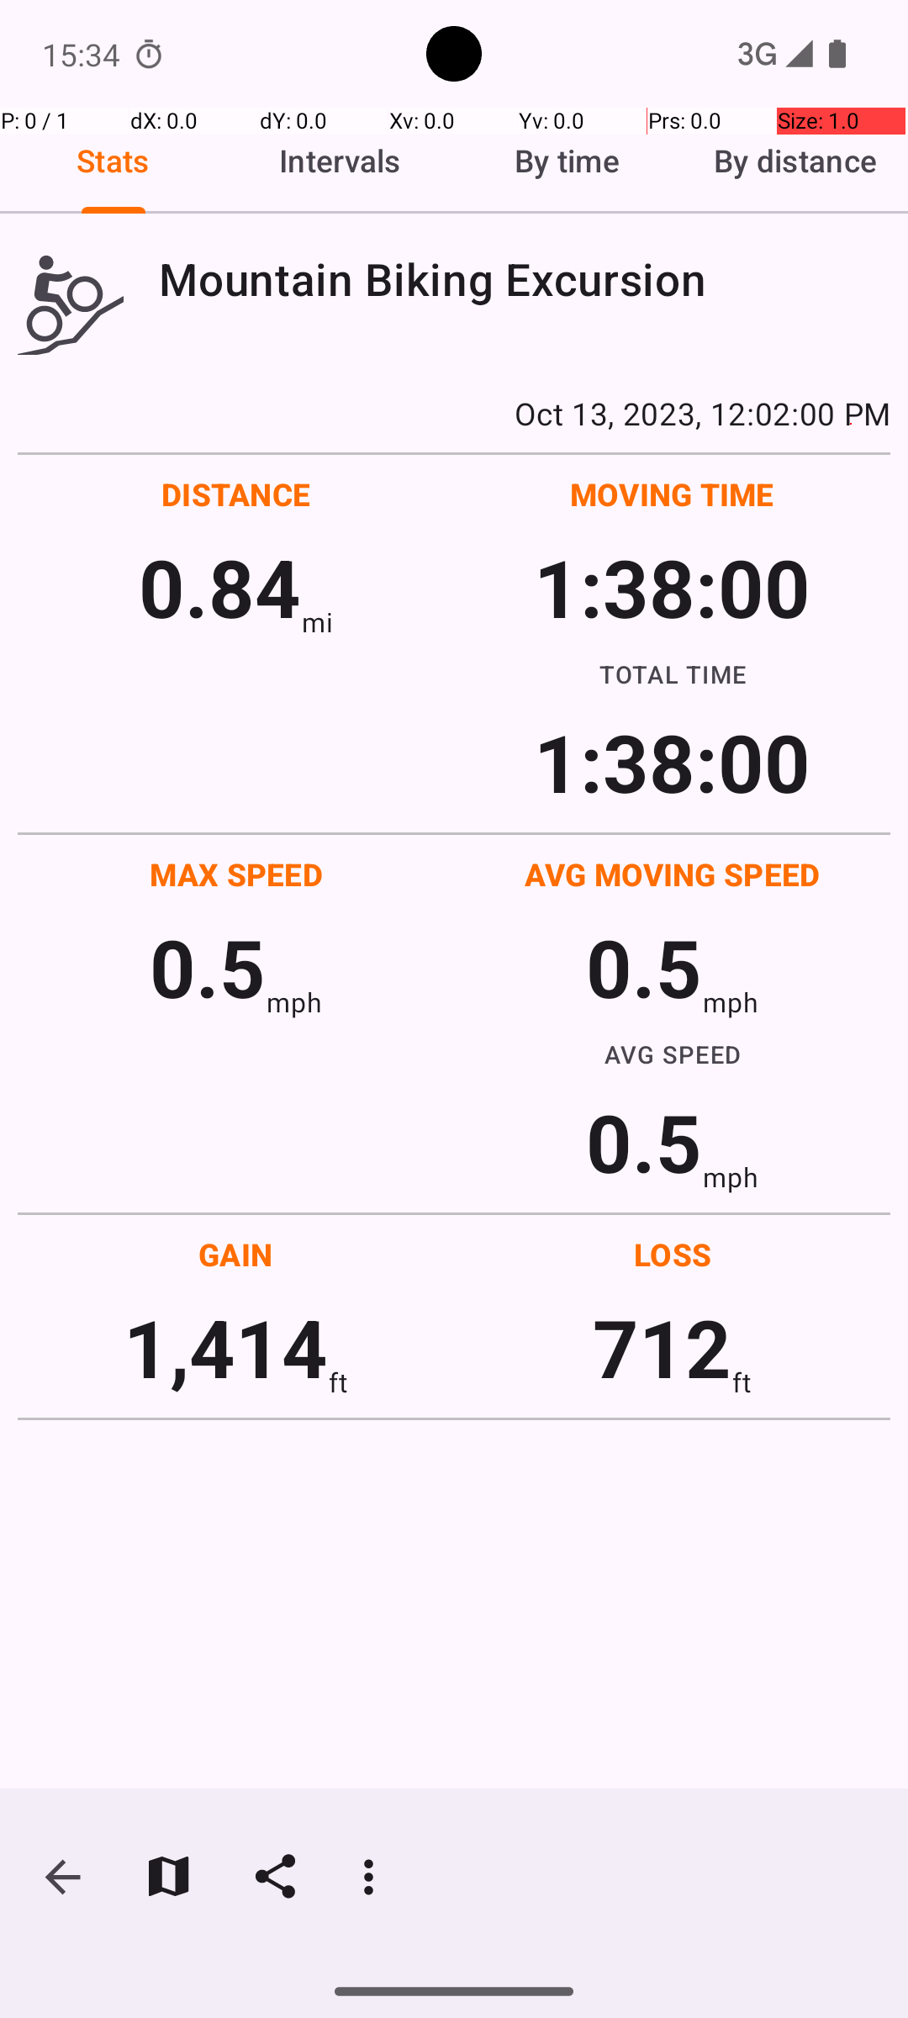  I want to click on Oct 13, 2023, 12:02:00 PM, so click(454, 413).